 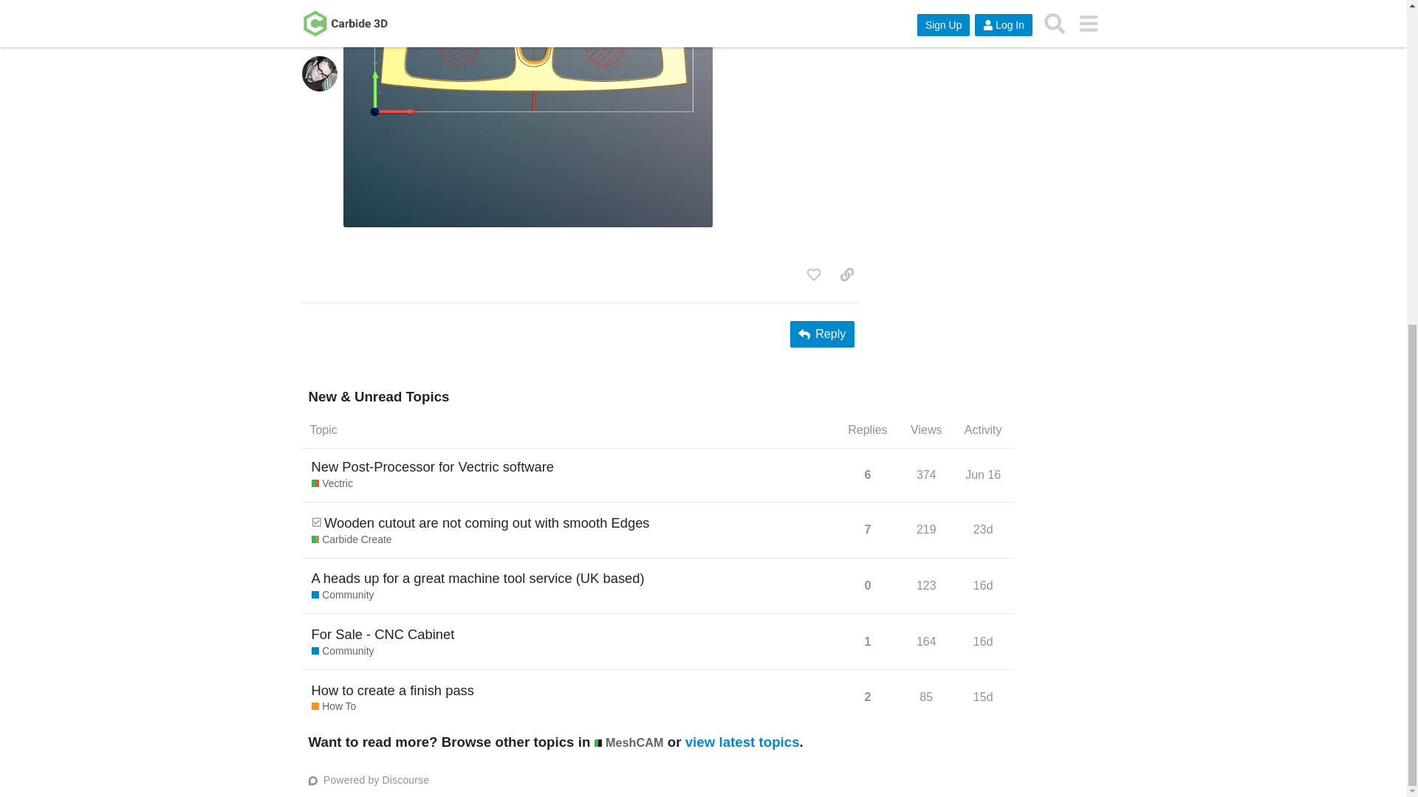 I want to click on Community, so click(x=846, y=275).